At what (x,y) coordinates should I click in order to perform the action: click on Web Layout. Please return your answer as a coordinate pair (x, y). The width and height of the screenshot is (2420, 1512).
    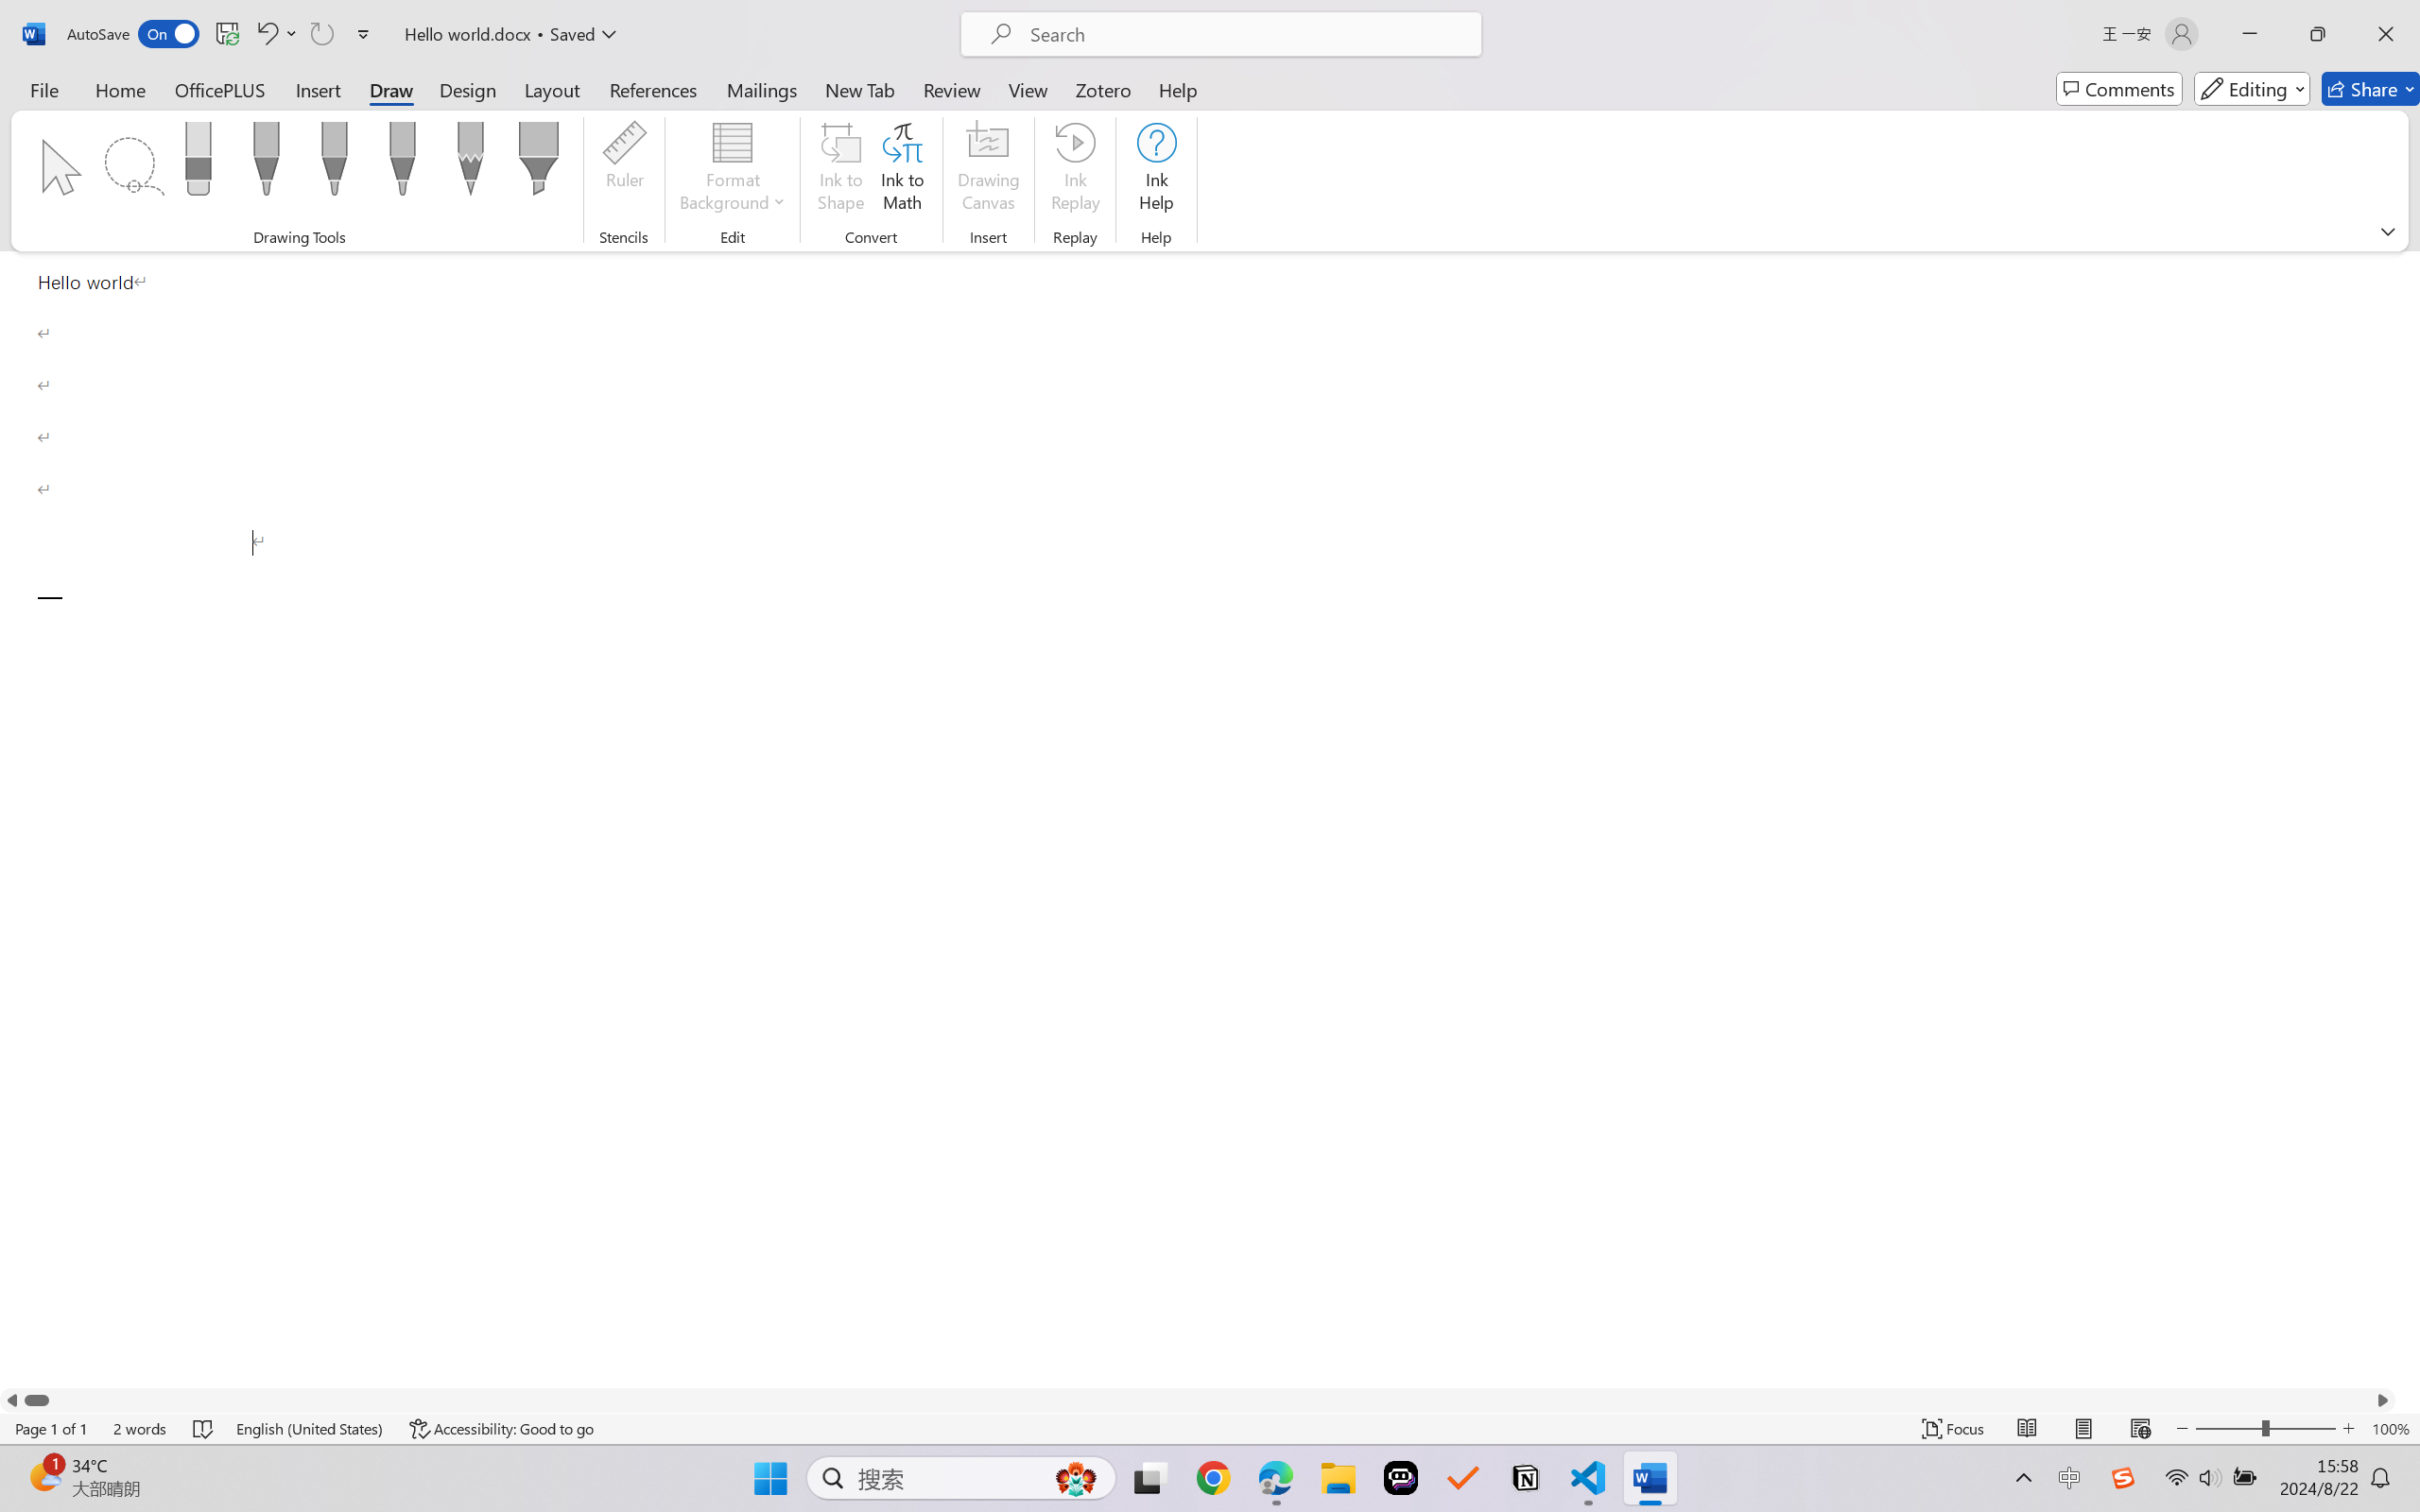
    Looking at the image, I should click on (2140, 1429).